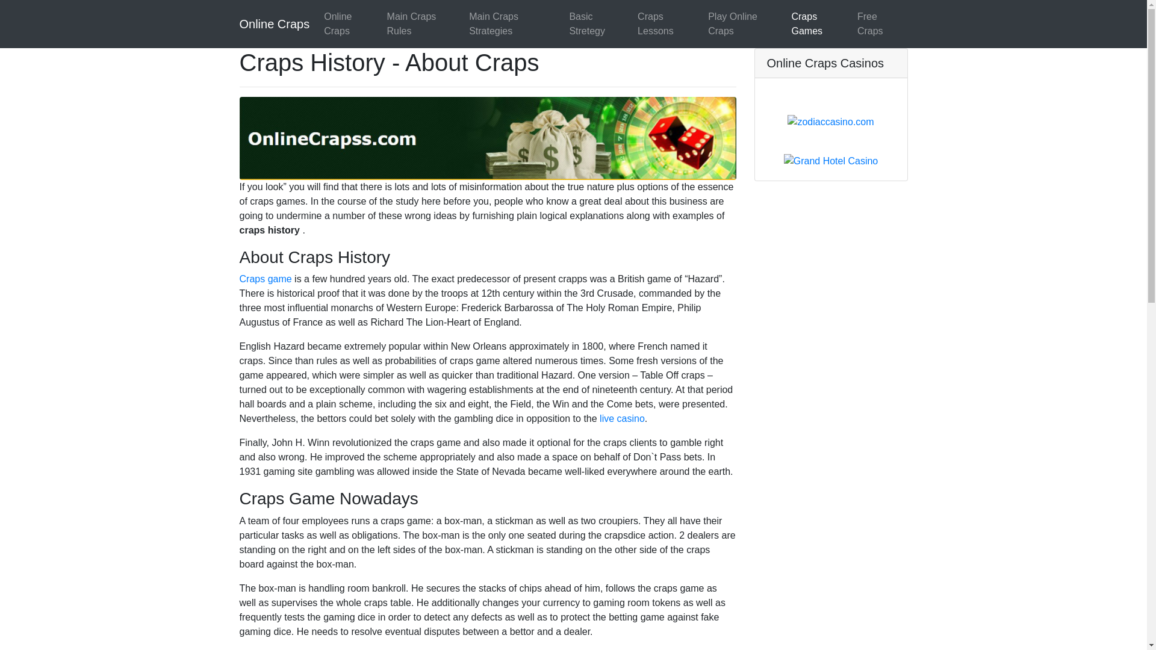 Image resolution: width=1156 pixels, height=650 pixels. What do you see at coordinates (275, 24) in the screenshot?
I see `Online Craps` at bounding box center [275, 24].